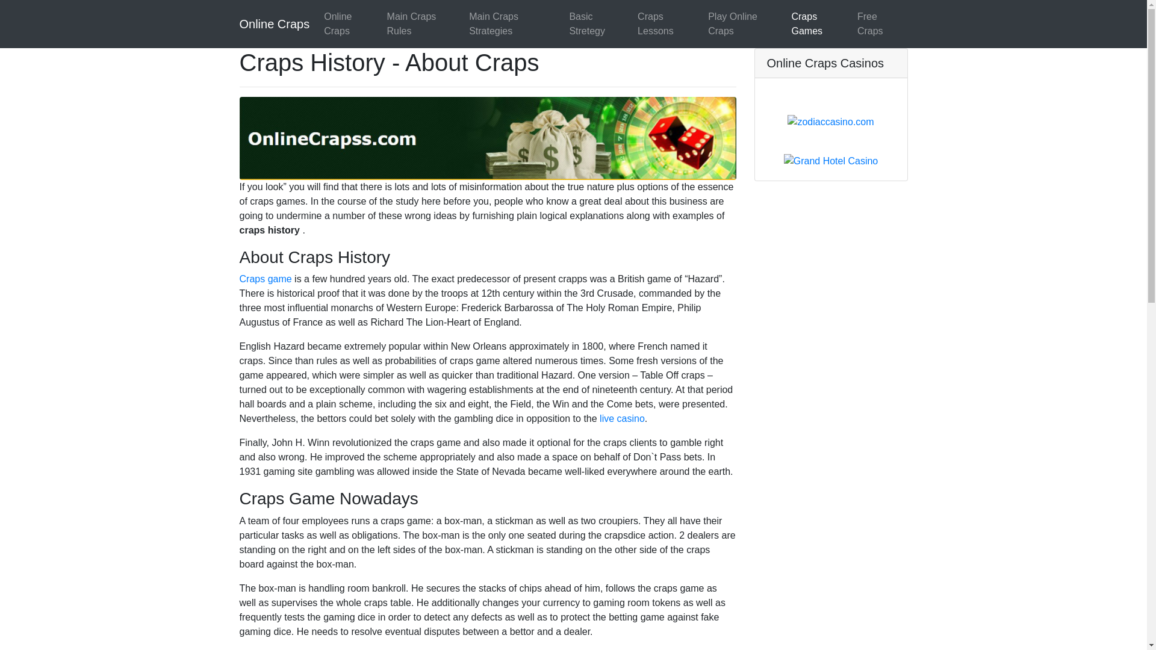 Image resolution: width=1156 pixels, height=650 pixels. What do you see at coordinates (275, 24) in the screenshot?
I see `Online Craps` at bounding box center [275, 24].